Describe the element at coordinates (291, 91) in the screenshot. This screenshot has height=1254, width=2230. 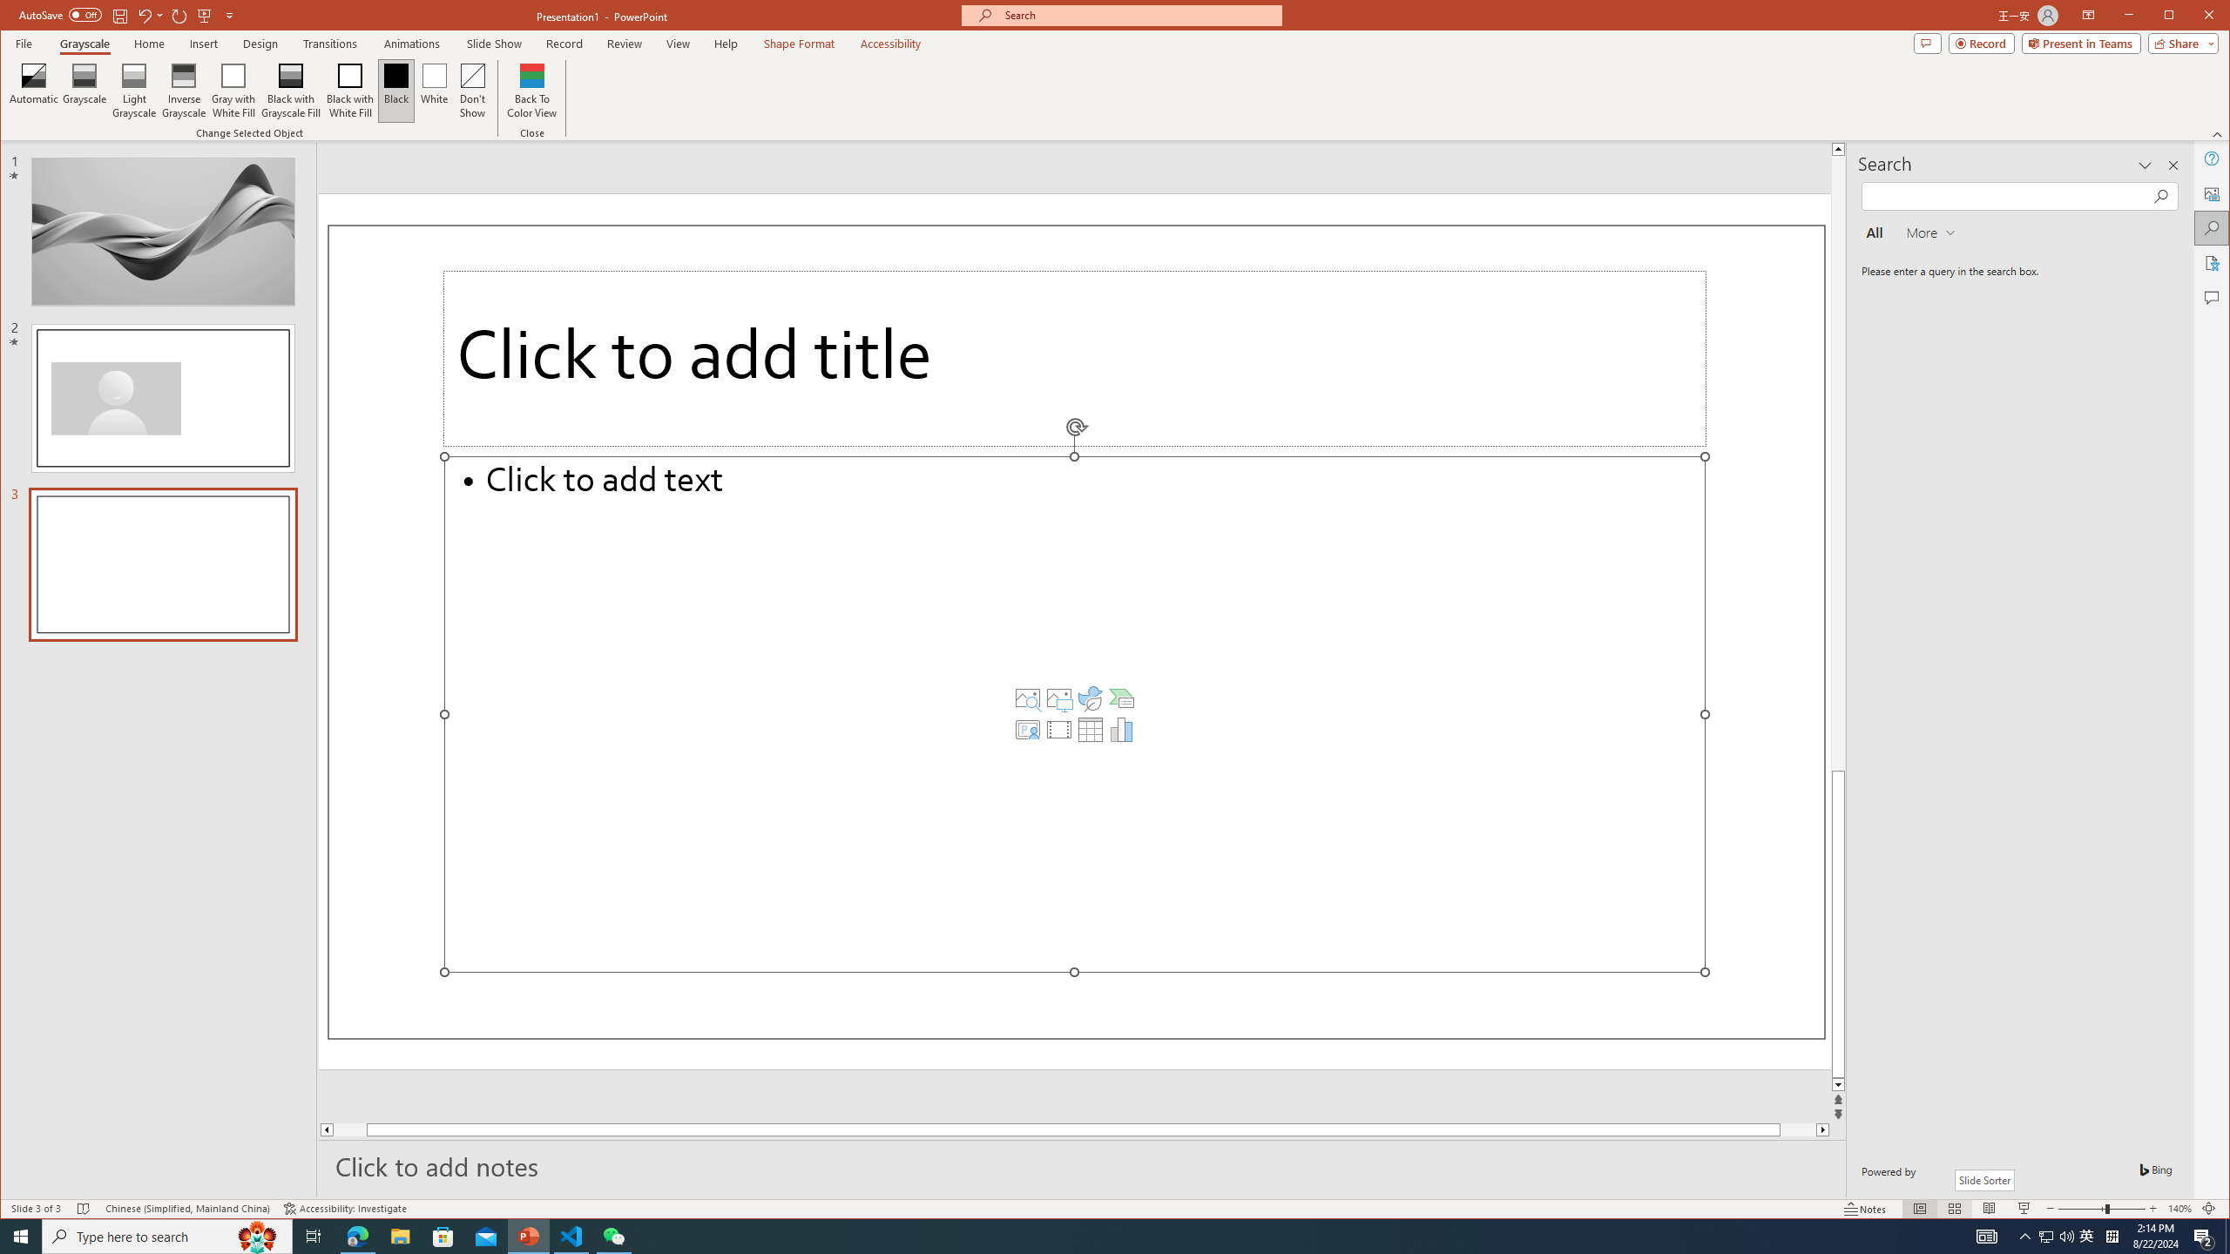
I see `Black with Grayscale Fill` at that location.